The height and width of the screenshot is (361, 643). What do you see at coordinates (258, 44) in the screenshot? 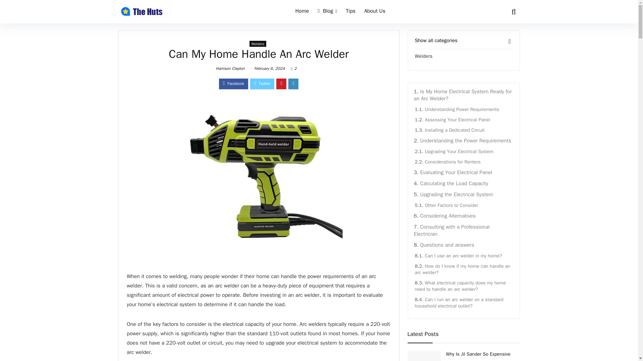
I see `View all posts in Welders` at bounding box center [258, 44].